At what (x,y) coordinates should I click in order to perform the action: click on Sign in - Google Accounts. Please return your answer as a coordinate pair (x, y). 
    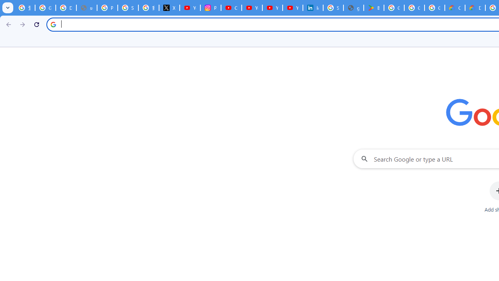
    Looking at the image, I should click on (333, 8).